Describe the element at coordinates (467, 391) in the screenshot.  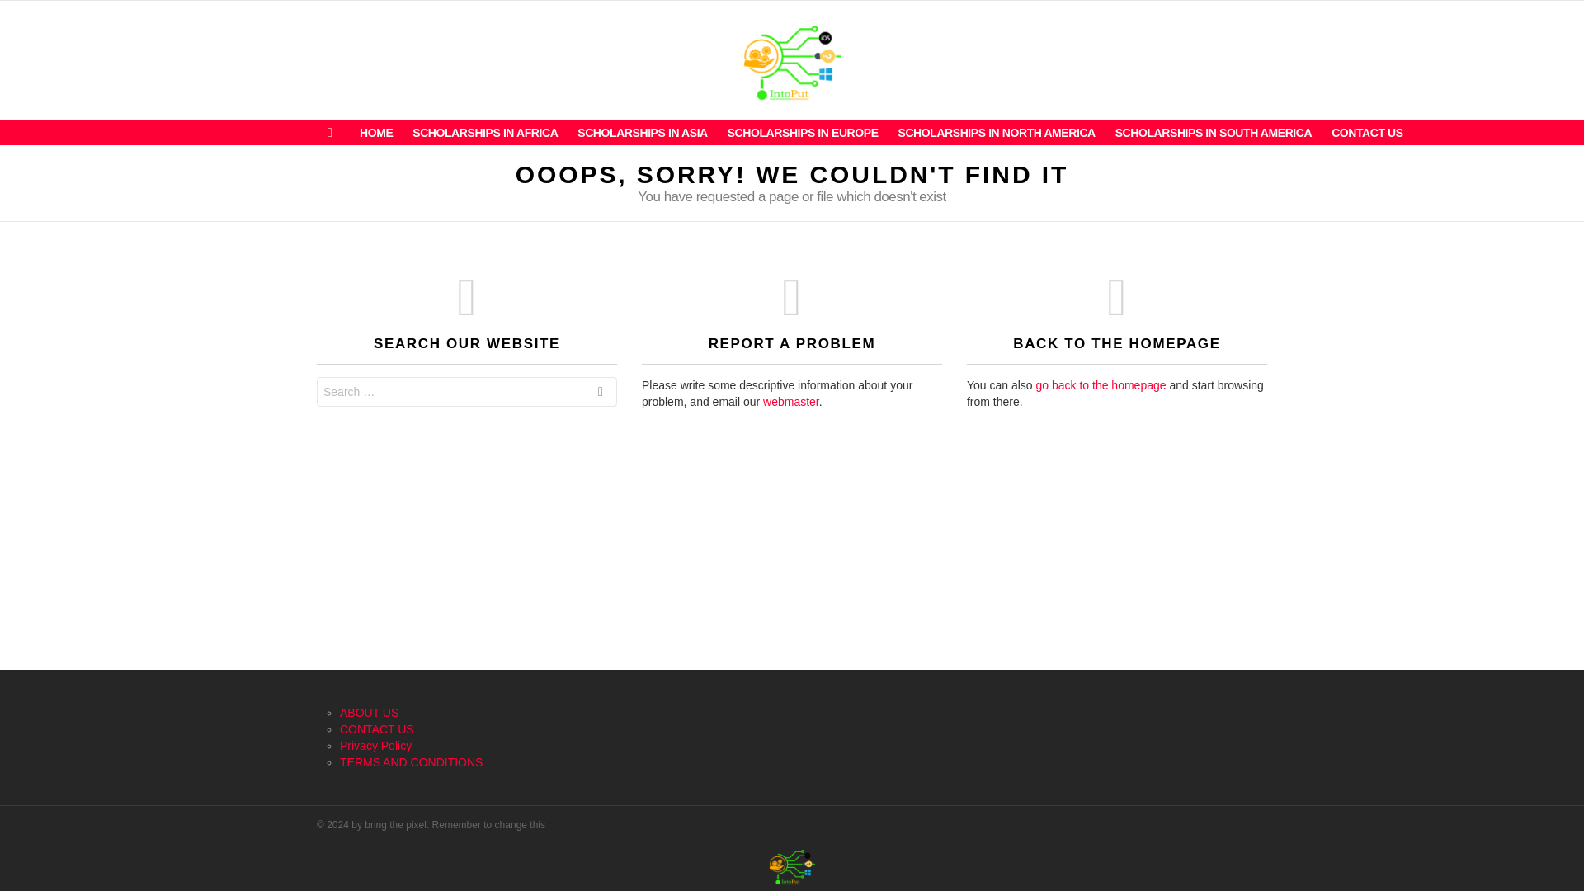
I see `Search for:` at that location.